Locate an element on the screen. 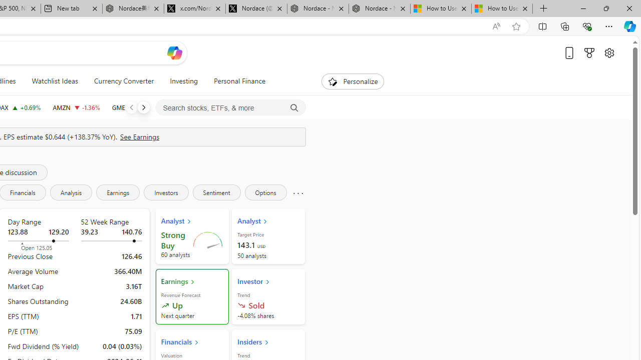  Personal Finance is located at coordinates (239, 81).